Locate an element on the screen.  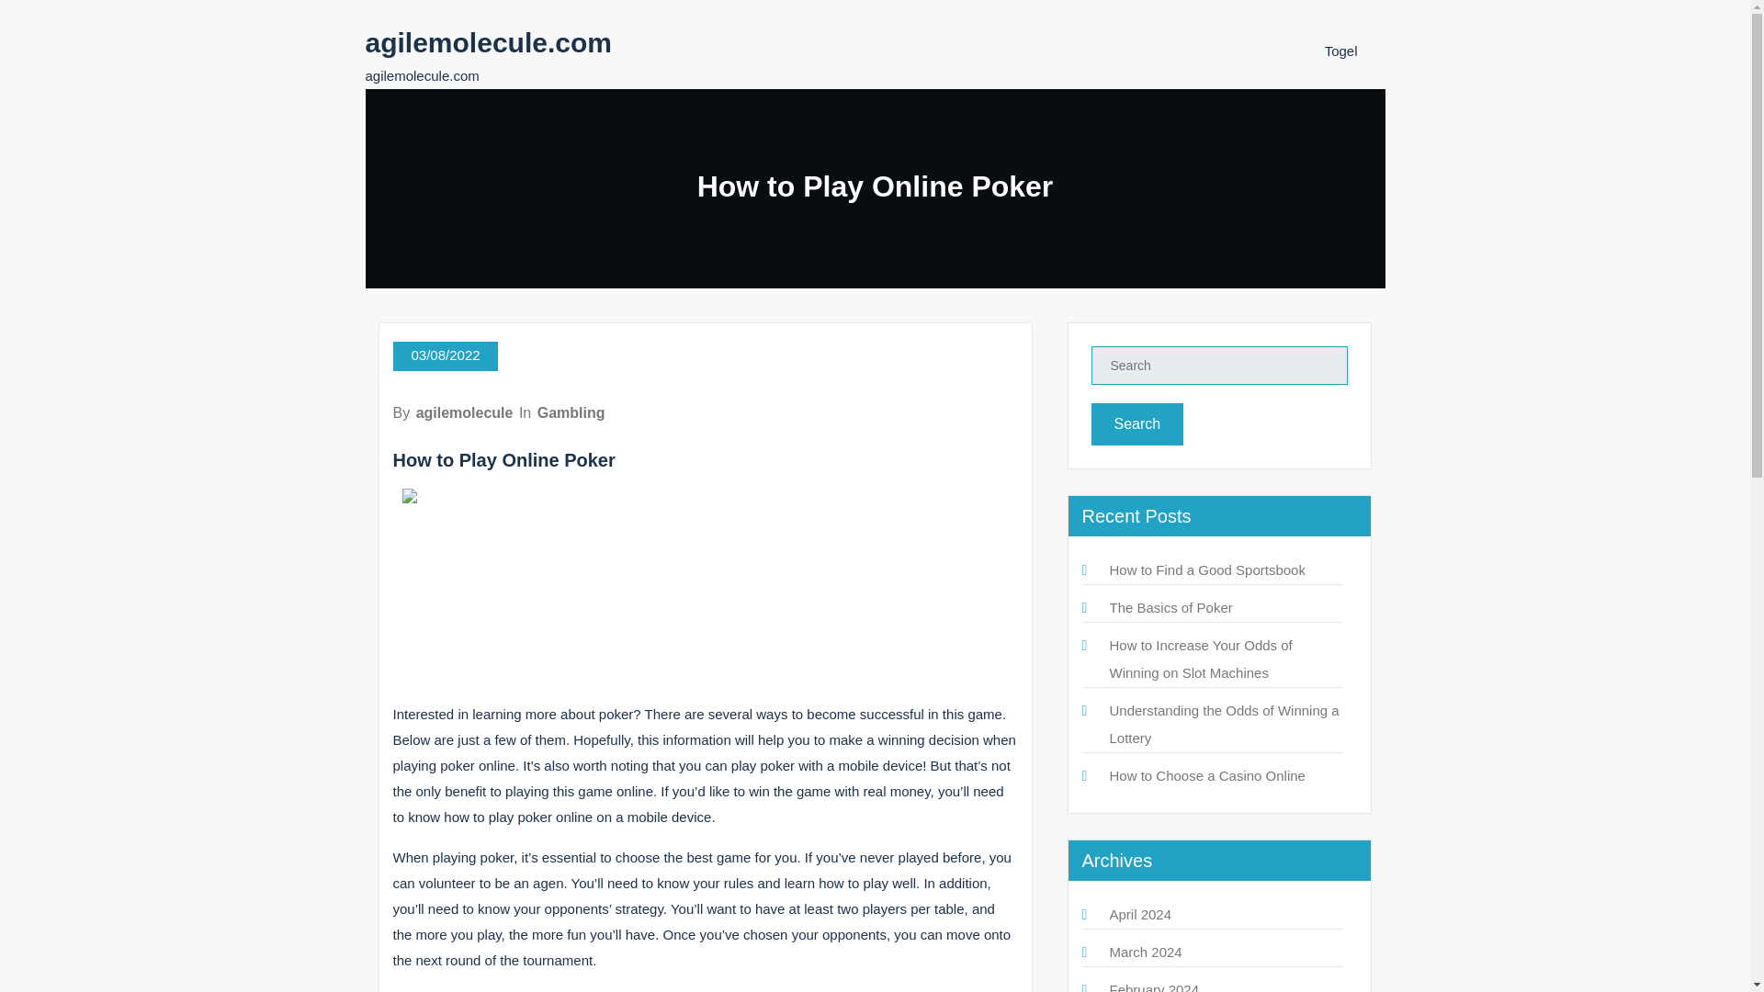
Gambling is located at coordinates (571, 411).